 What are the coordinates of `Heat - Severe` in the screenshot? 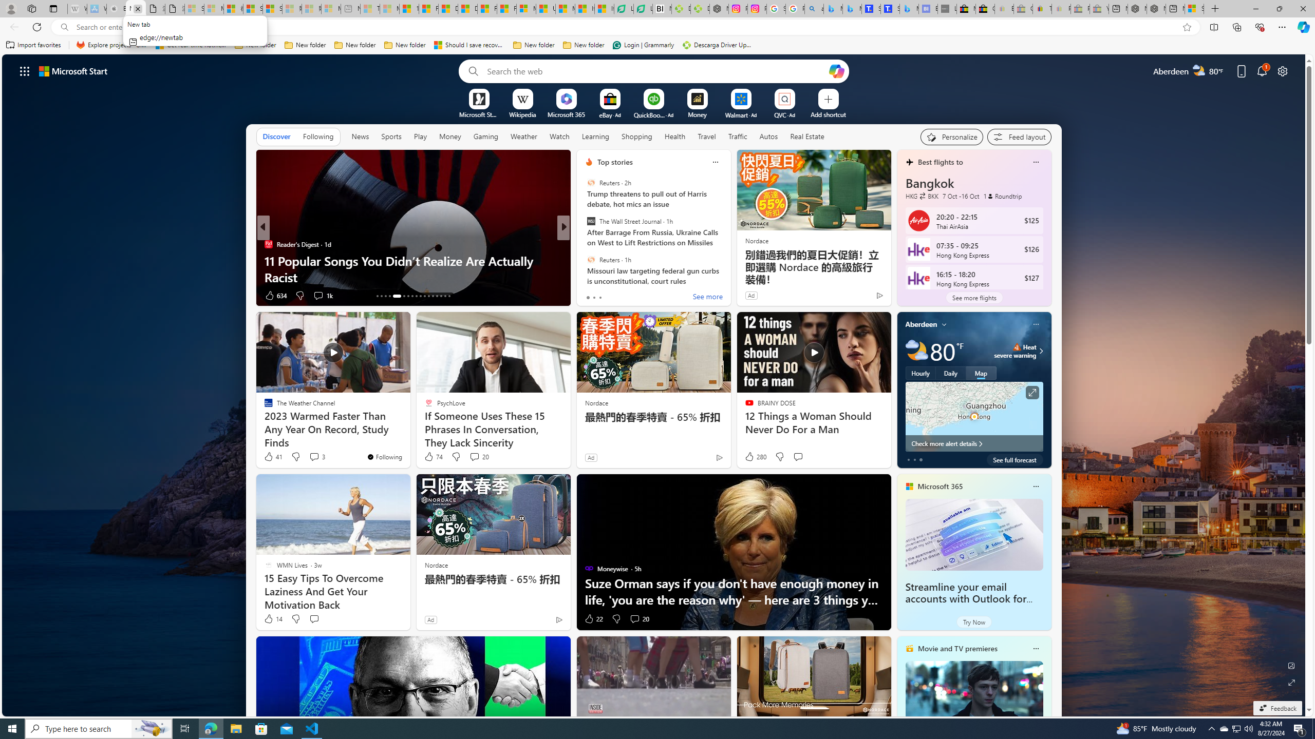 It's located at (1017, 347).